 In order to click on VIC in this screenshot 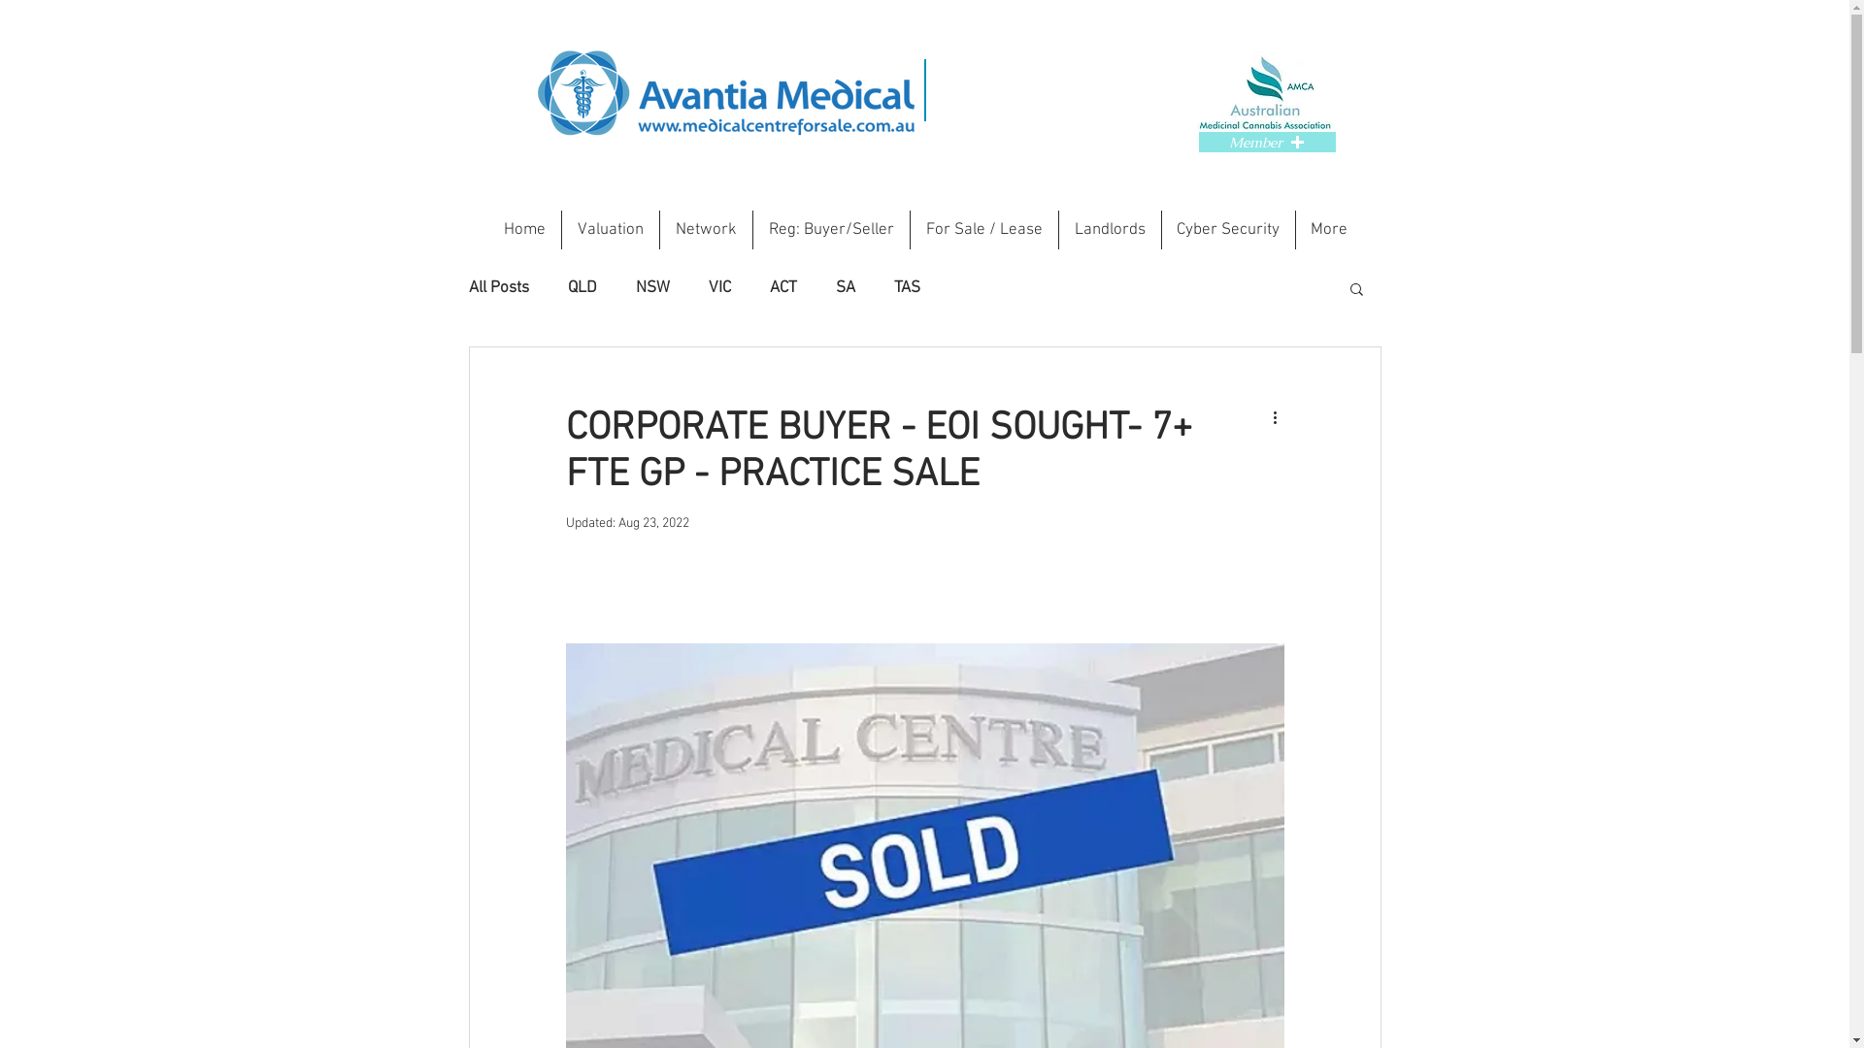, I will do `click(720, 288)`.